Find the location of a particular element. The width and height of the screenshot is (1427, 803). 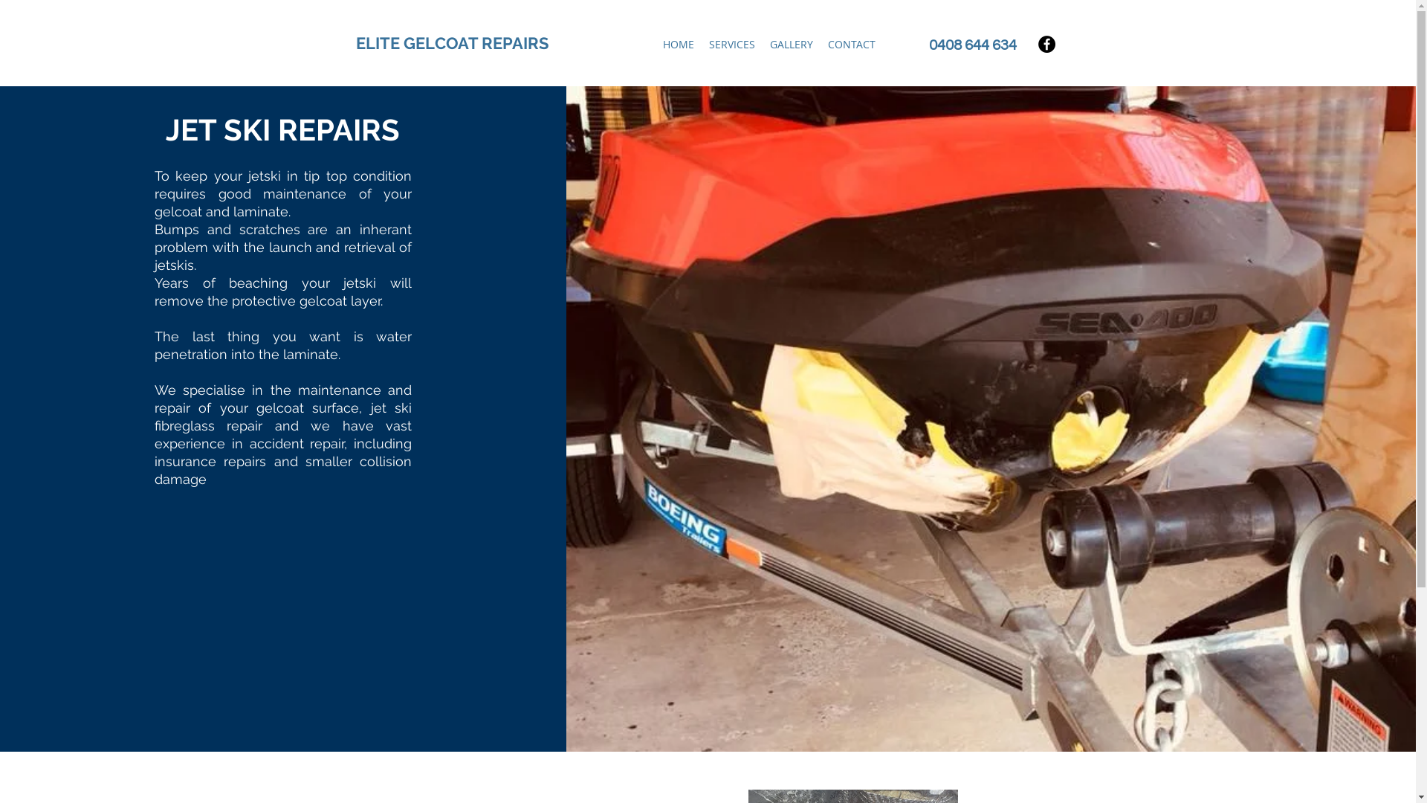

0408 644 634 is located at coordinates (973, 45).